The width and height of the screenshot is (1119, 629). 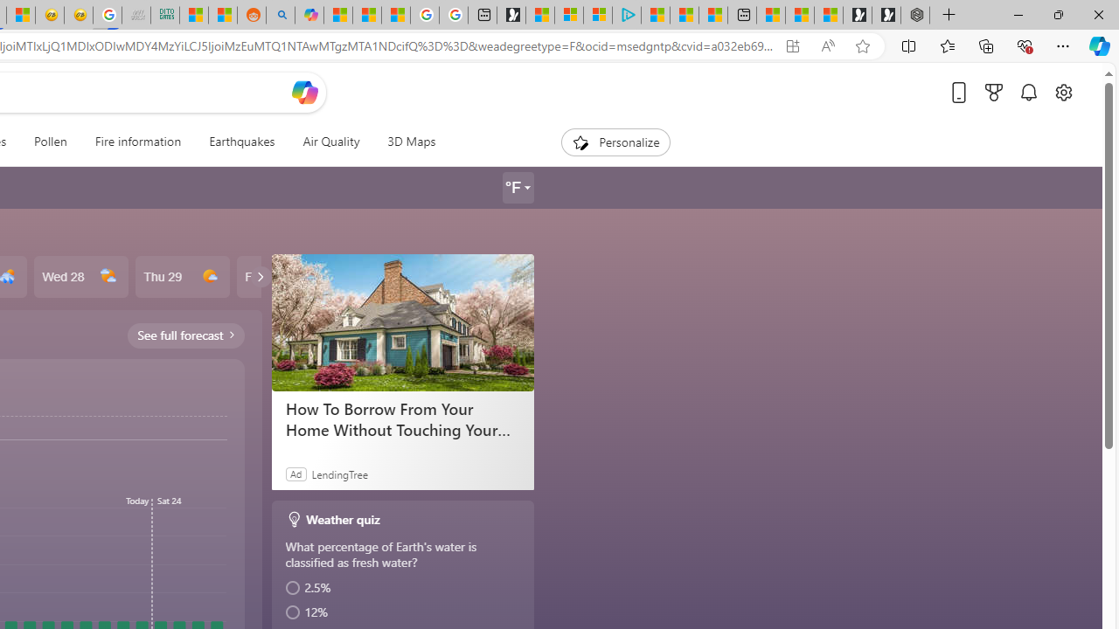 What do you see at coordinates (518, 188) in the screenshot?
I see `Weather settings` at bounding box center [518, 188].